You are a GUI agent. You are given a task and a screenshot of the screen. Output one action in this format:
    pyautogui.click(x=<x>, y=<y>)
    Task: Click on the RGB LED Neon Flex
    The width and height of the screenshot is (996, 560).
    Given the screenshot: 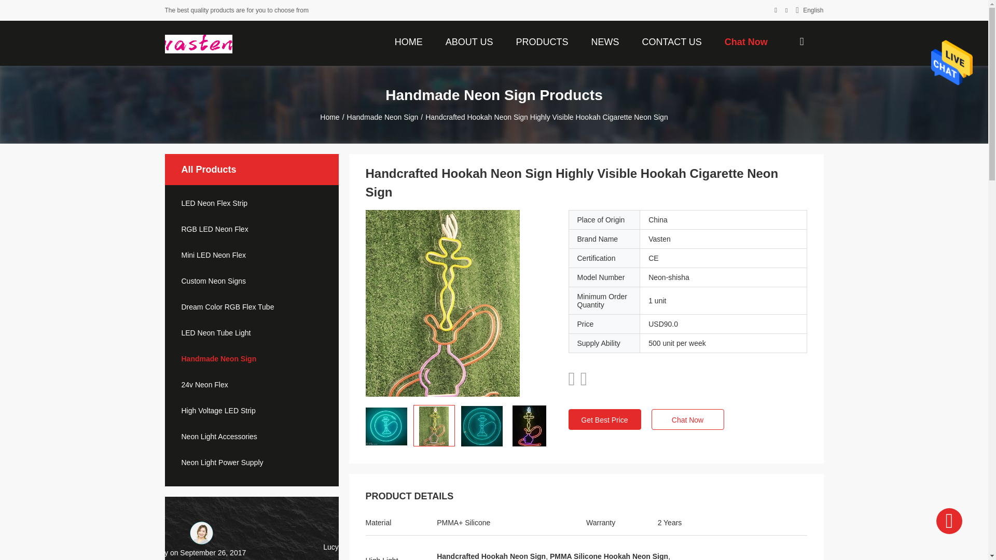 What is the action you would take?
    pyautogui.click(x=252, y=229)
    